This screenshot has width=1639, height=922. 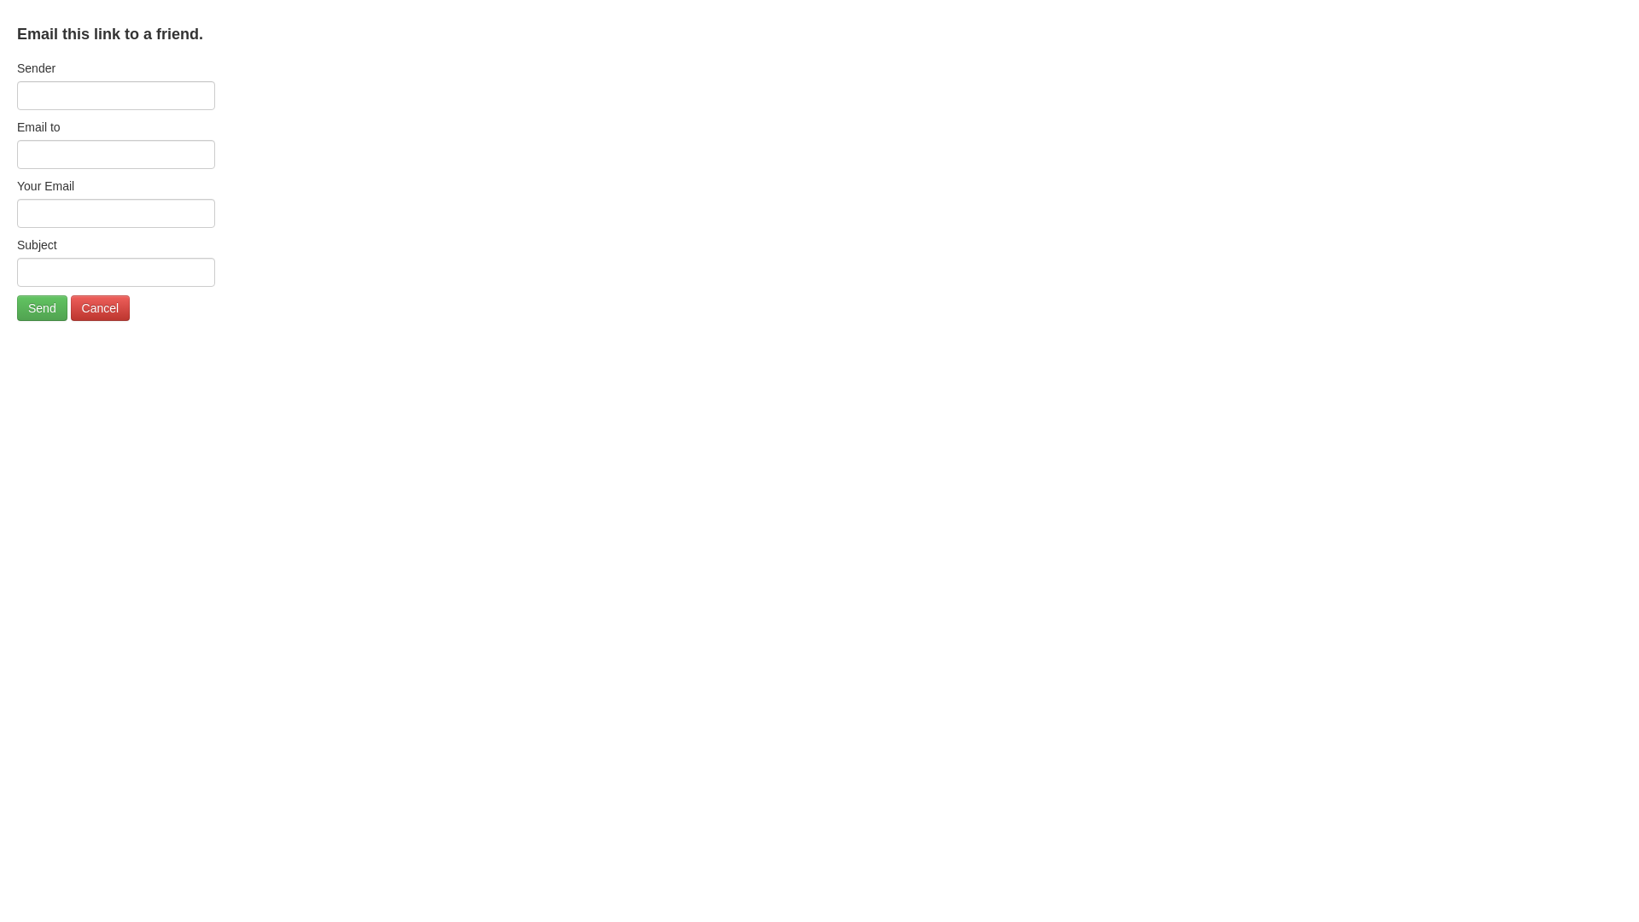 What do you see at coordinates (101, 308) in the screenshot?
I see `Cancel` at bounding box center [101, 308].